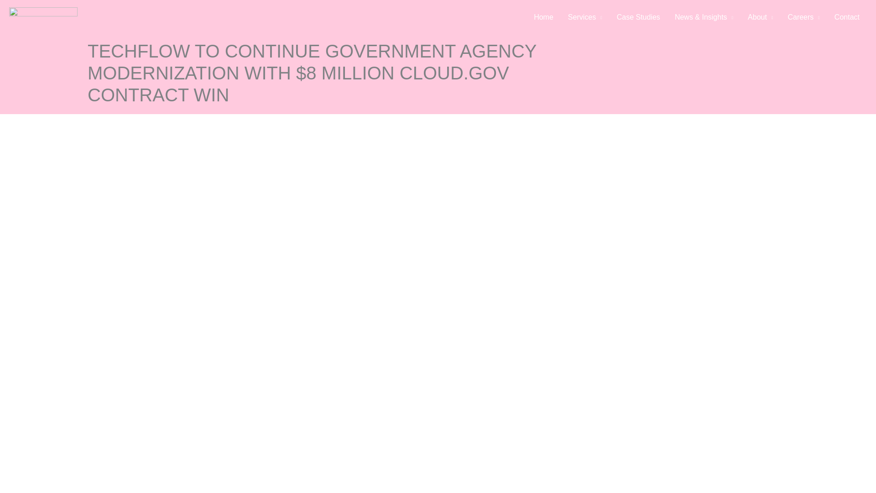 The height and width of the screenshot is (493, 876). I want to click on Contact, so click(847, 17).